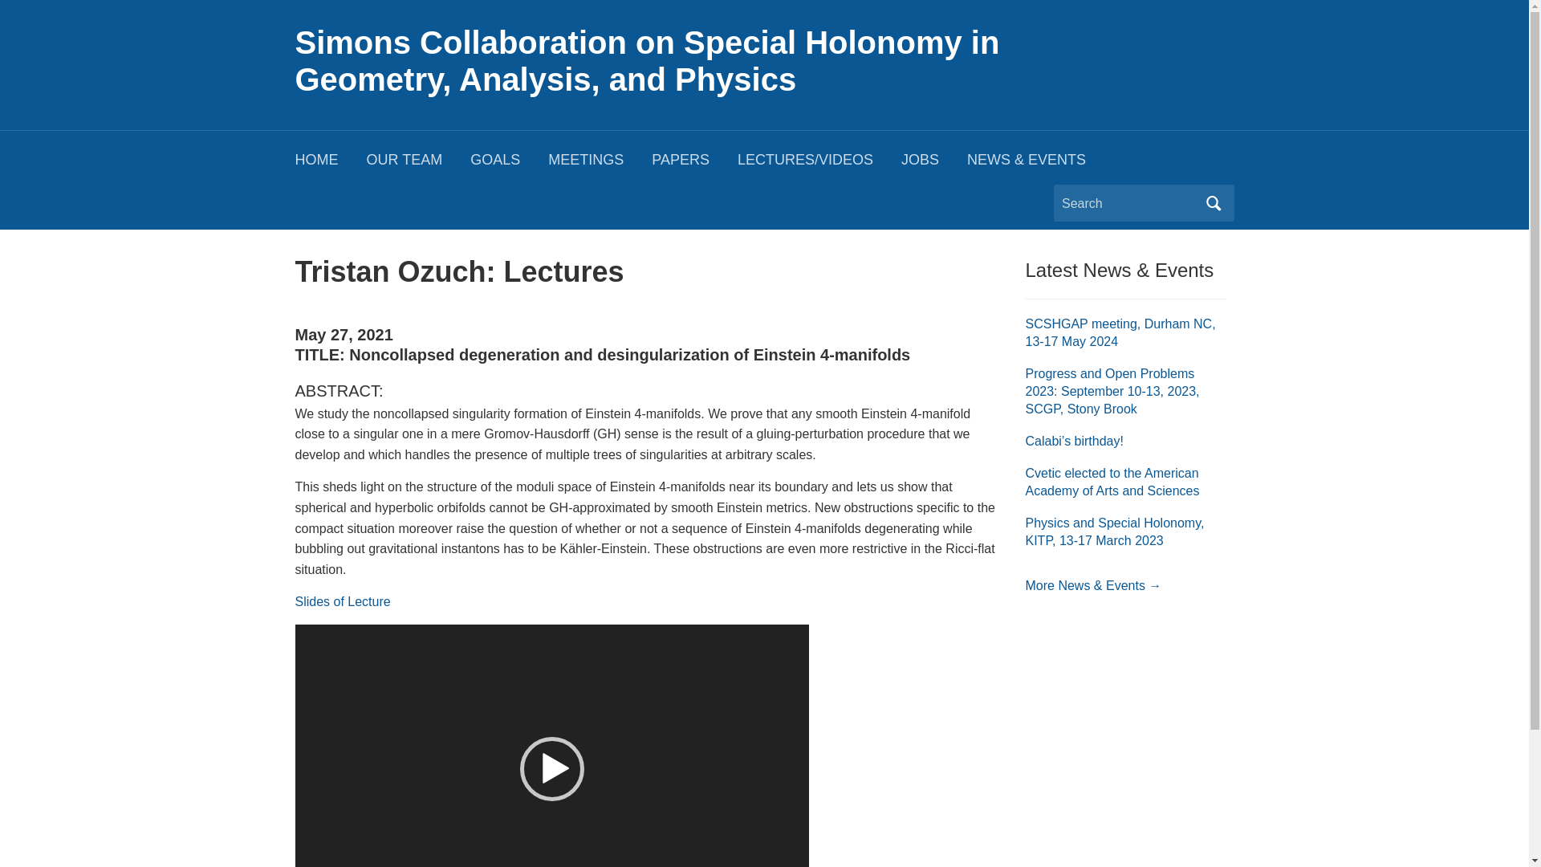  Describe the element at coordinates (934, 164) in the screenshot. I see `JOBS` at that location.